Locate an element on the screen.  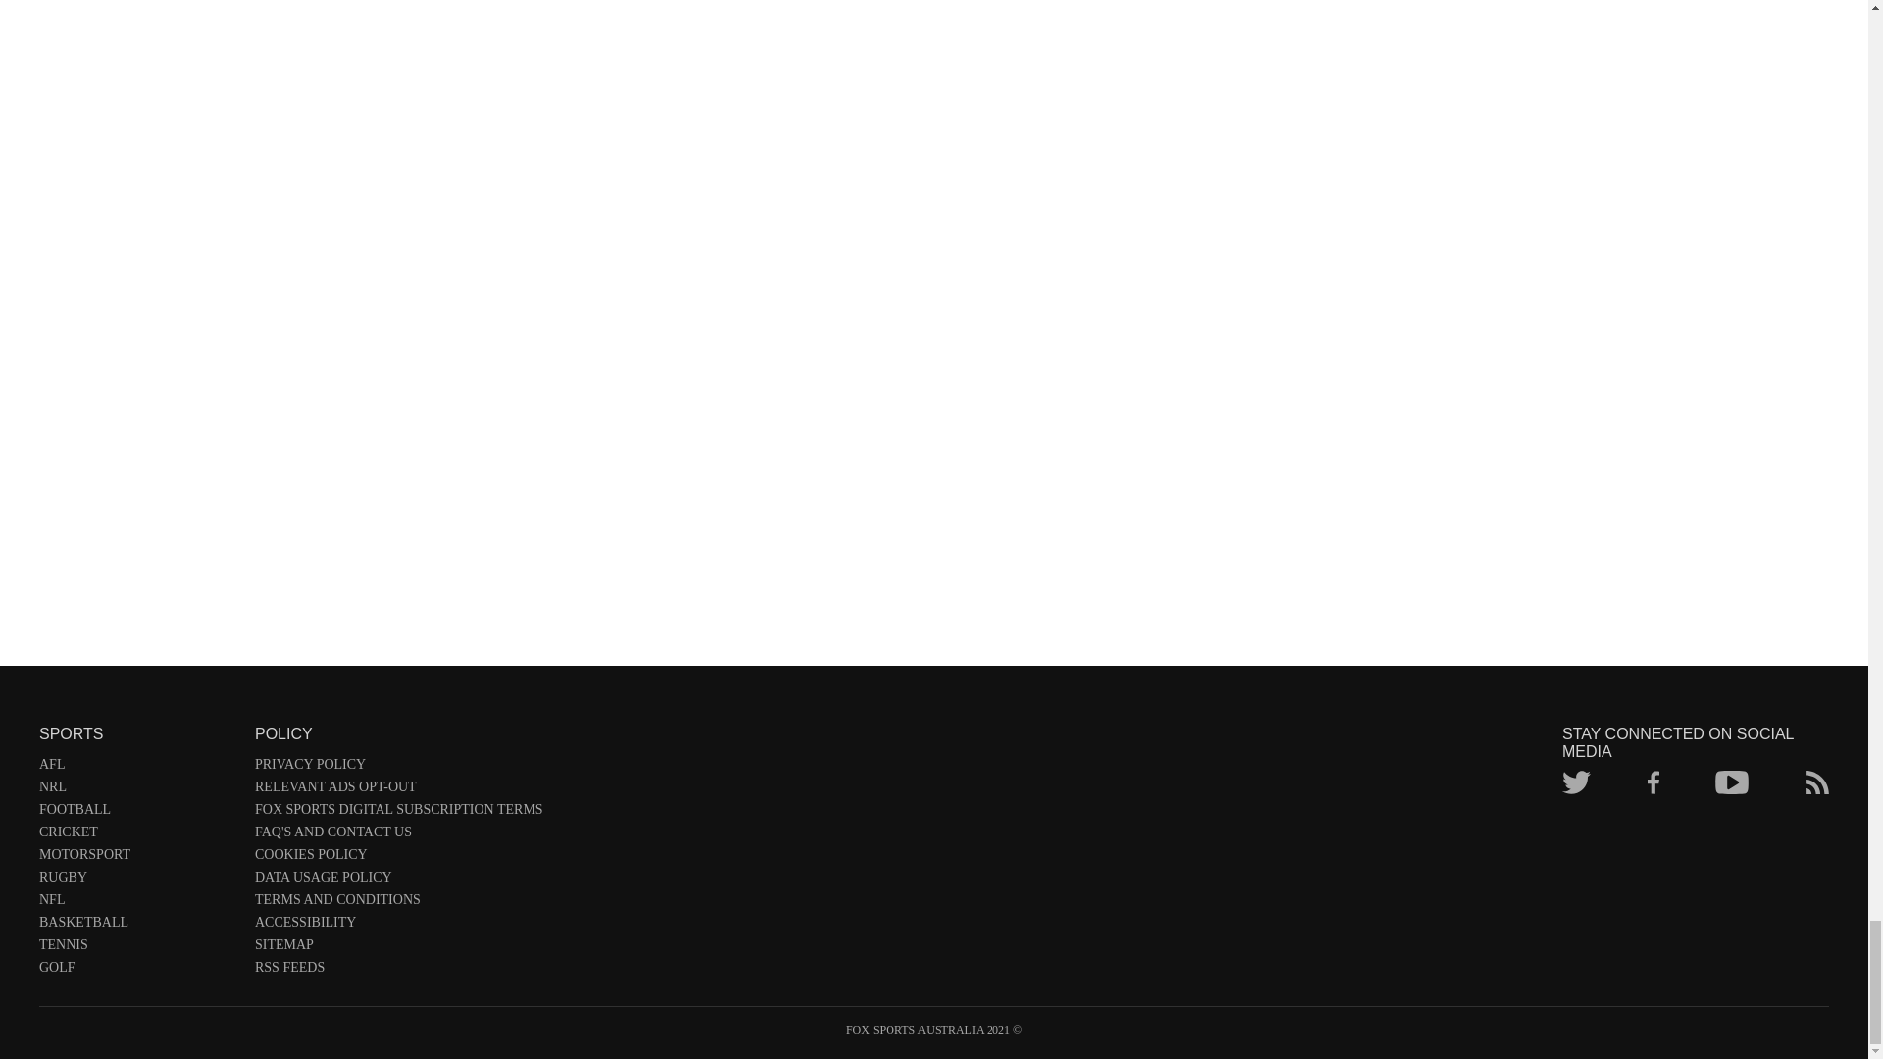
FOOTBALL is located at coordinates (137, 813).